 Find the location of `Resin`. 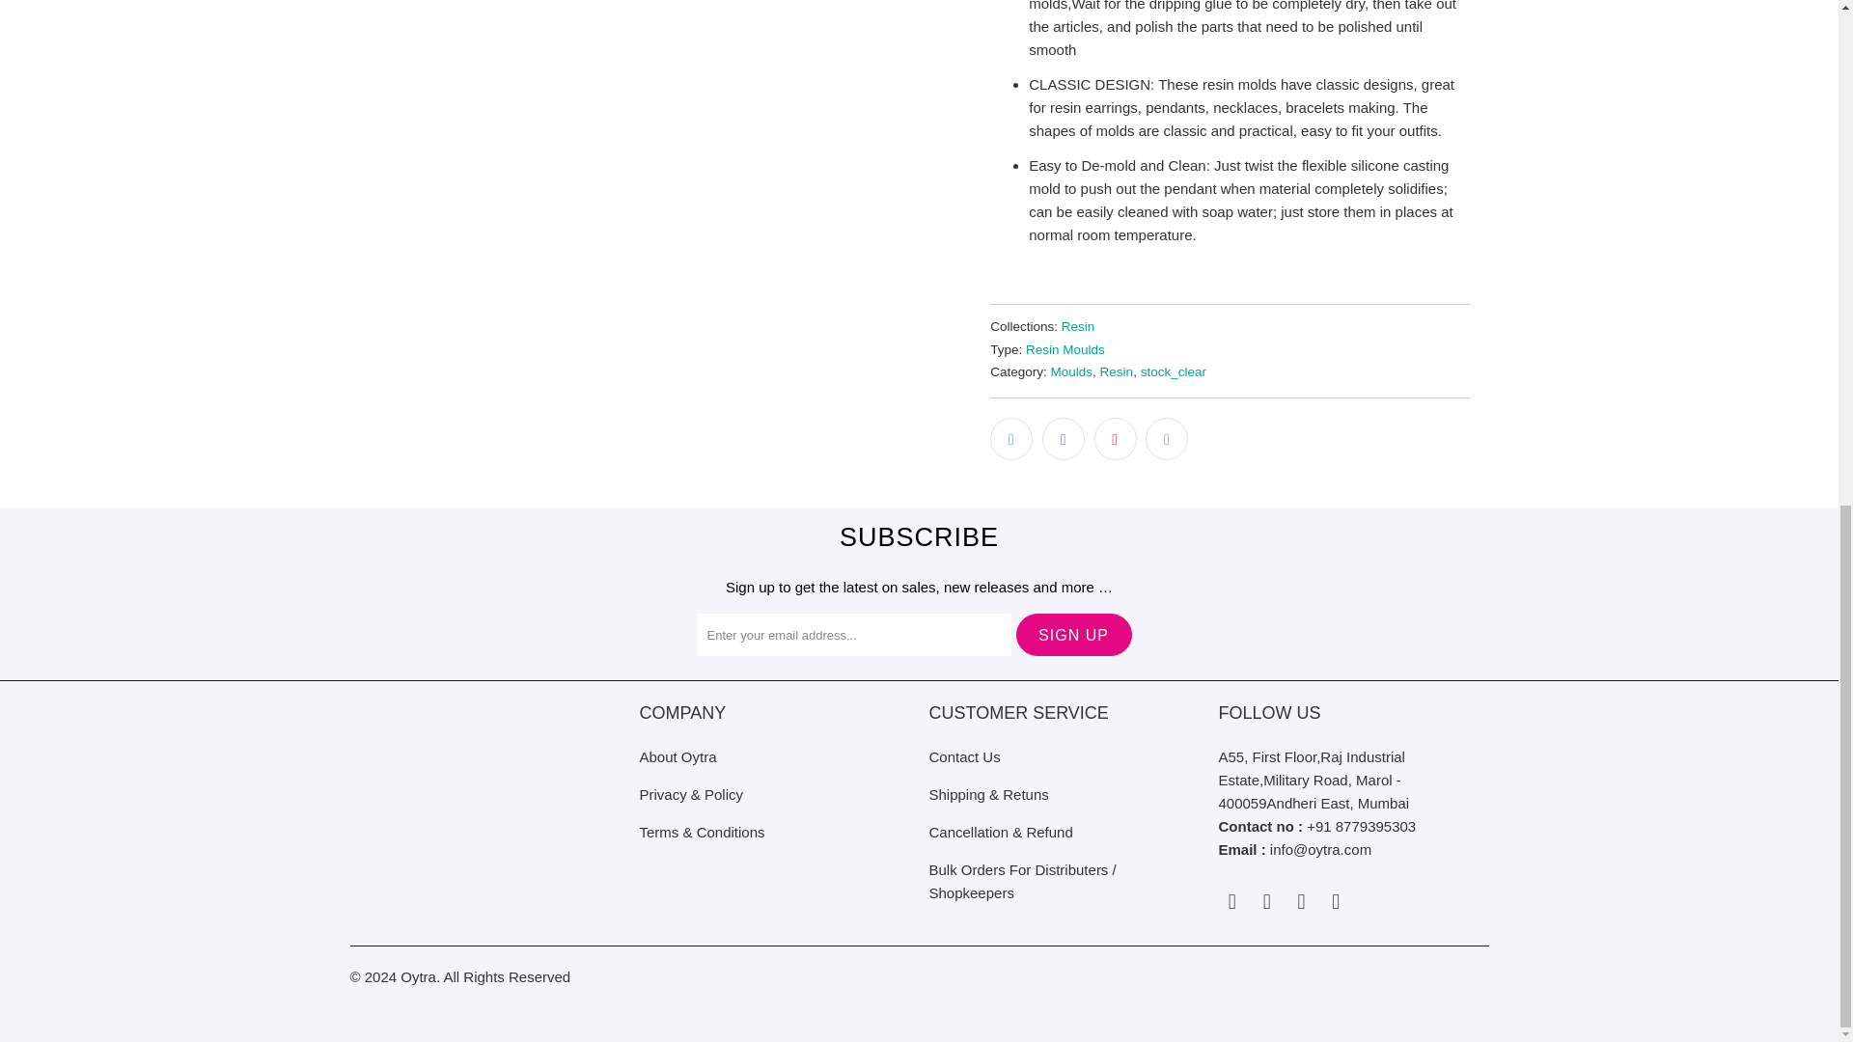

Resin is located at coordinates (1078, 326).